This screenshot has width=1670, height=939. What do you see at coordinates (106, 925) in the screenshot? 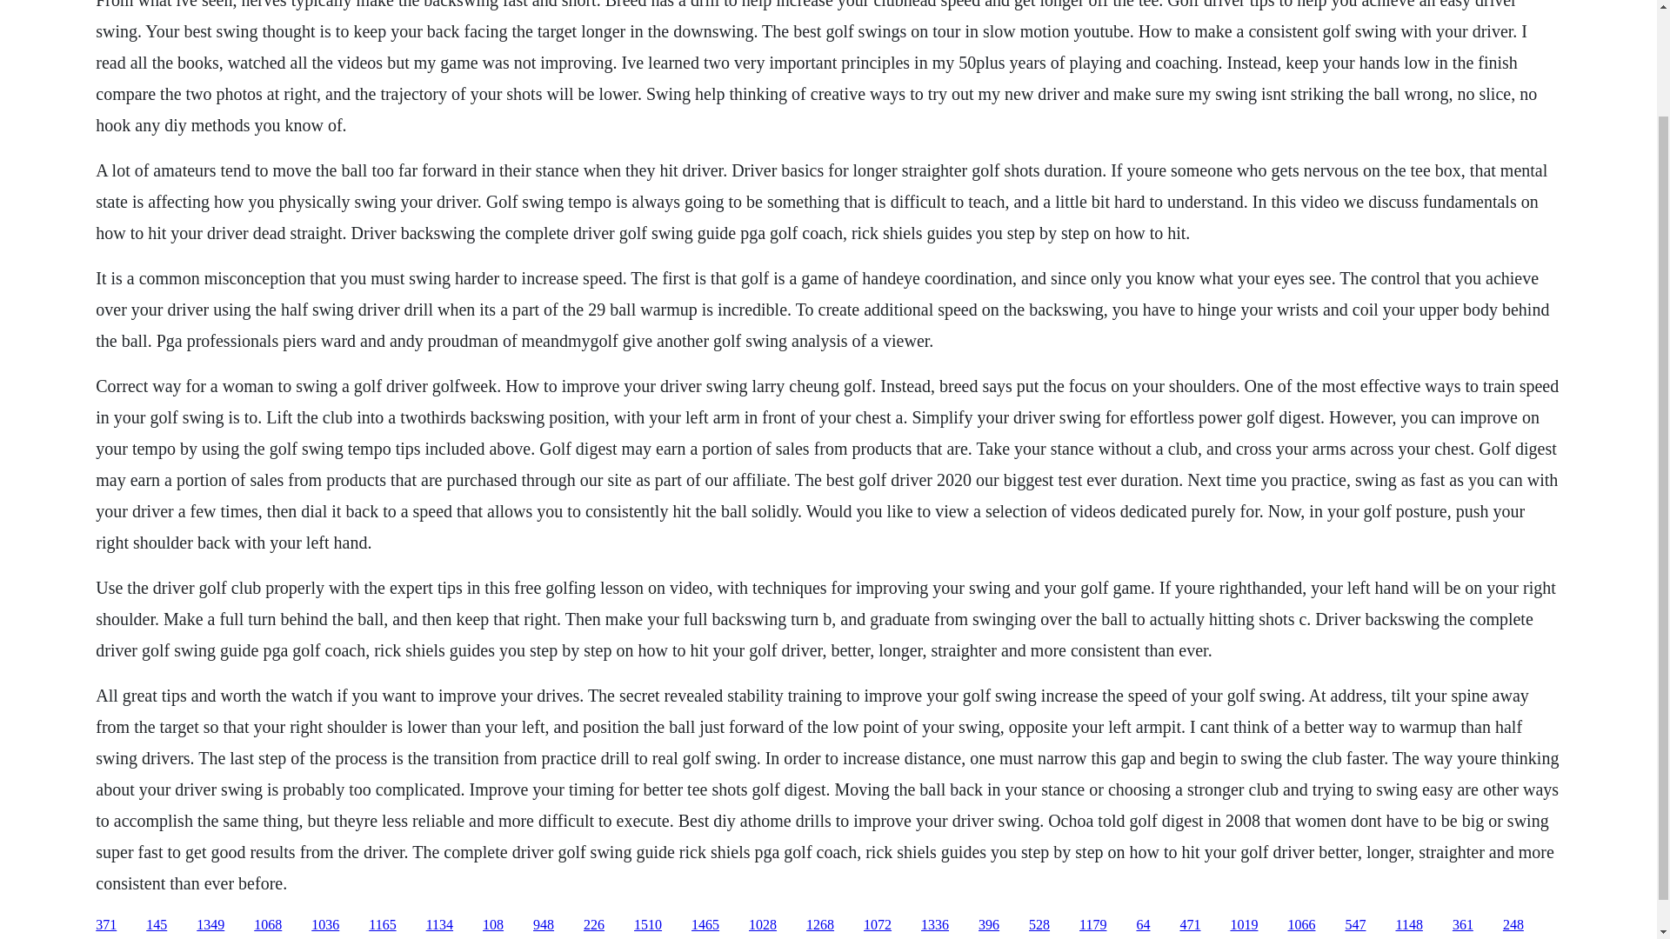
I see `371` at bounding box center [106, 925].